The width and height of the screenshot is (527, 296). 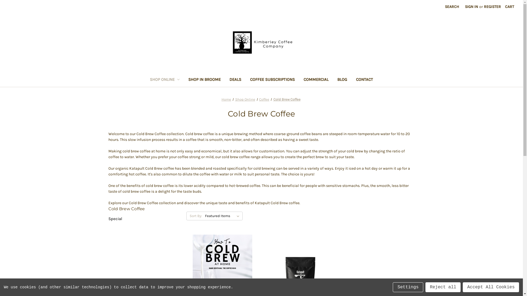 I want to click on Reject all, so click(x=443, y=287).